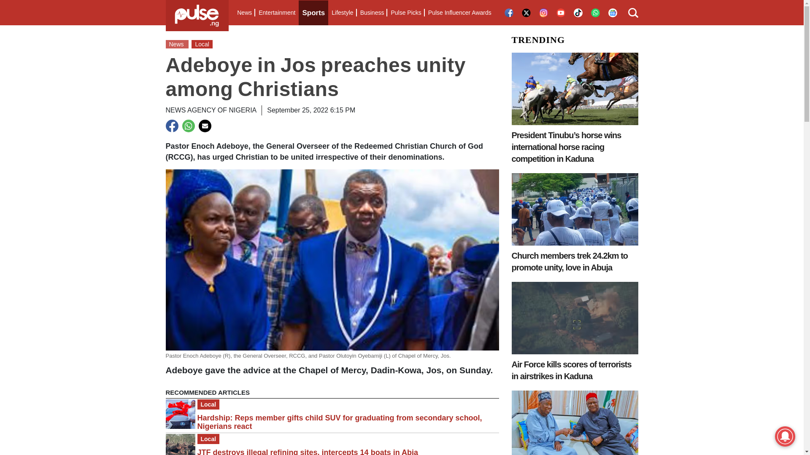  Describe the element at coordinates (372, 13) in the screenshot. I see `Business` at that location.